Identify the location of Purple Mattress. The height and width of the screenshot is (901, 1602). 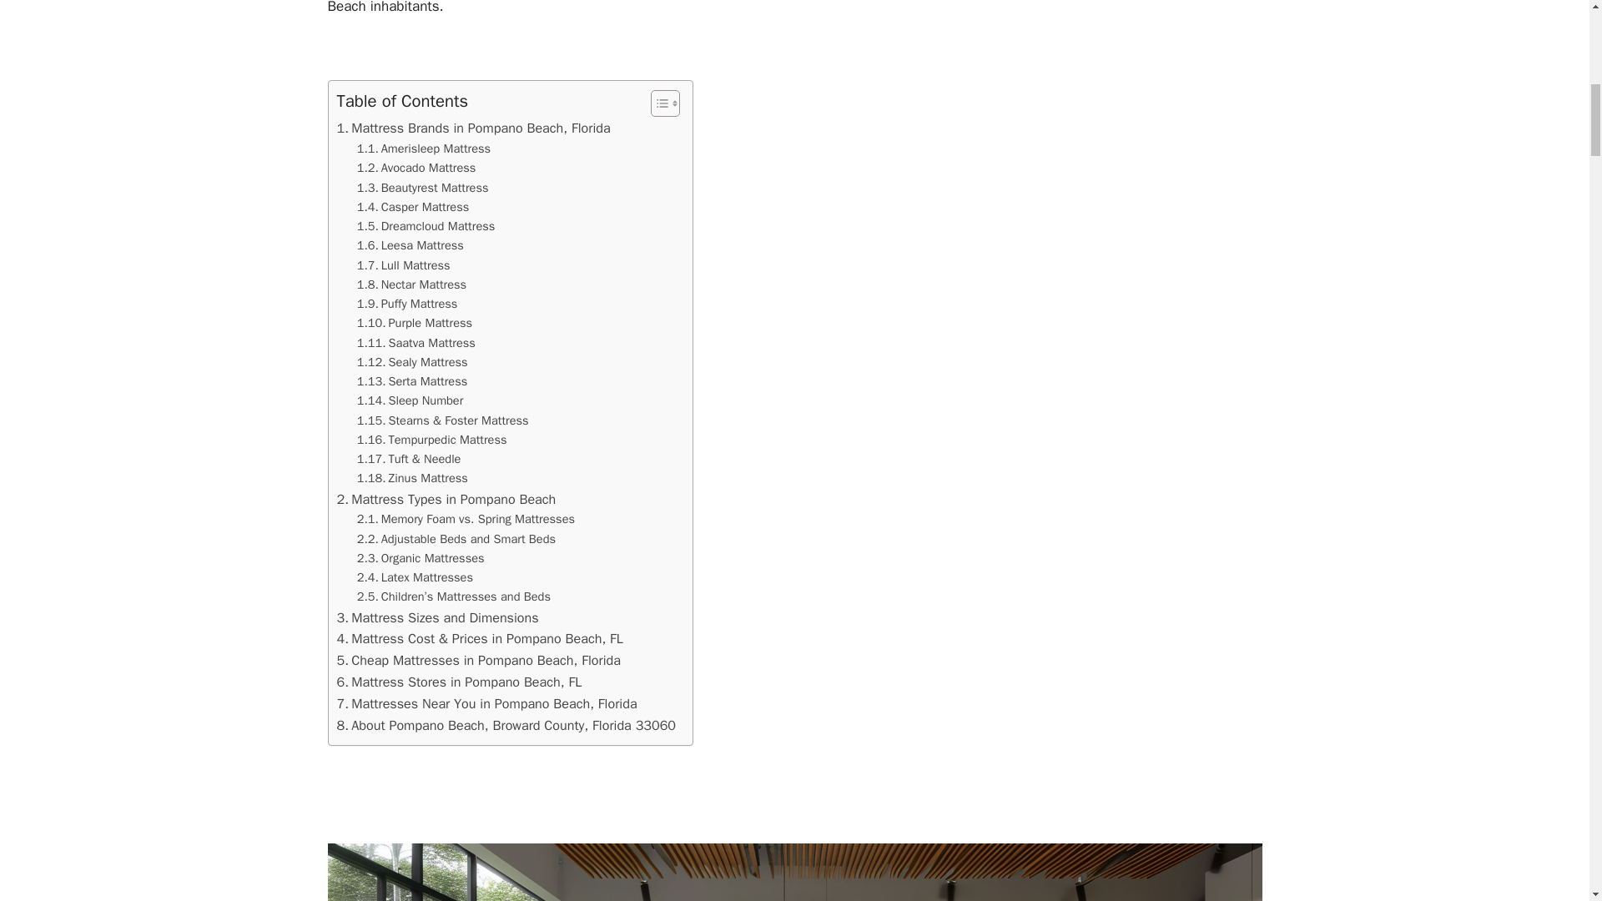
(415, 322).